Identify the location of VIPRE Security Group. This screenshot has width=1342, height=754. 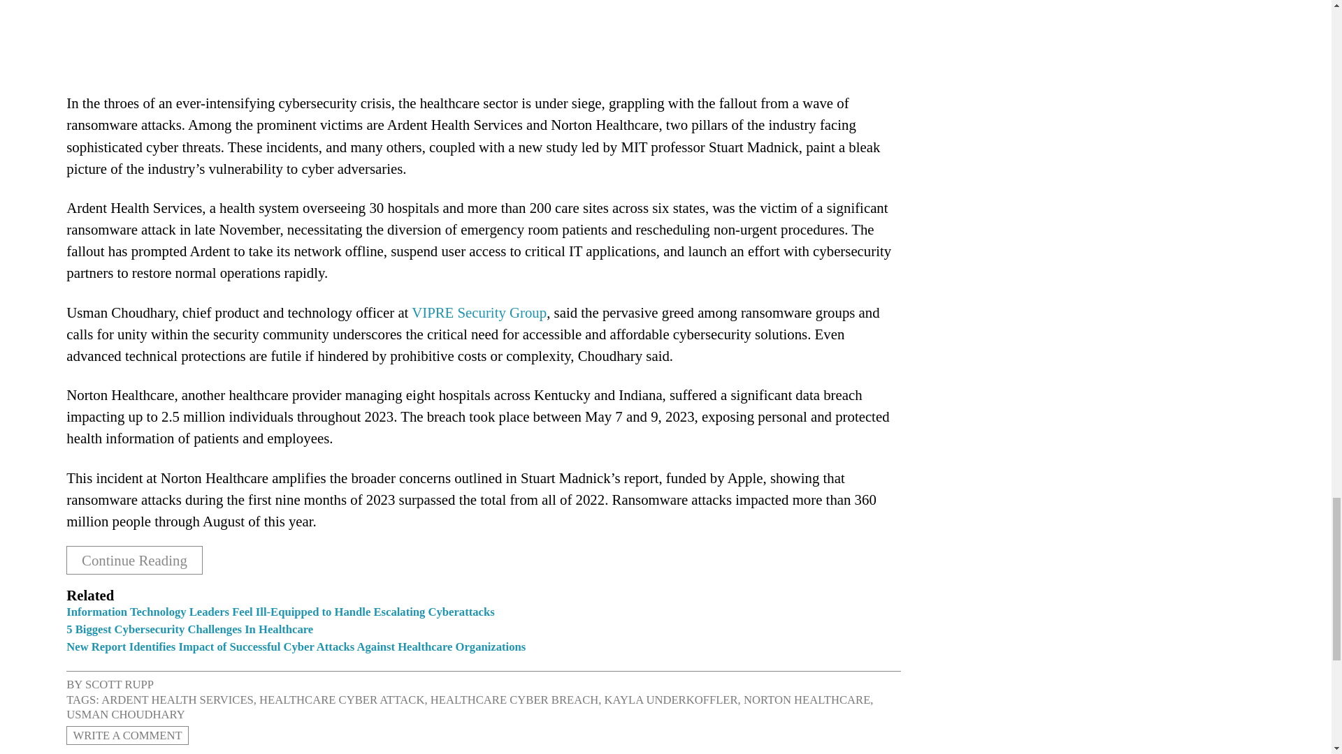
(479, 313).